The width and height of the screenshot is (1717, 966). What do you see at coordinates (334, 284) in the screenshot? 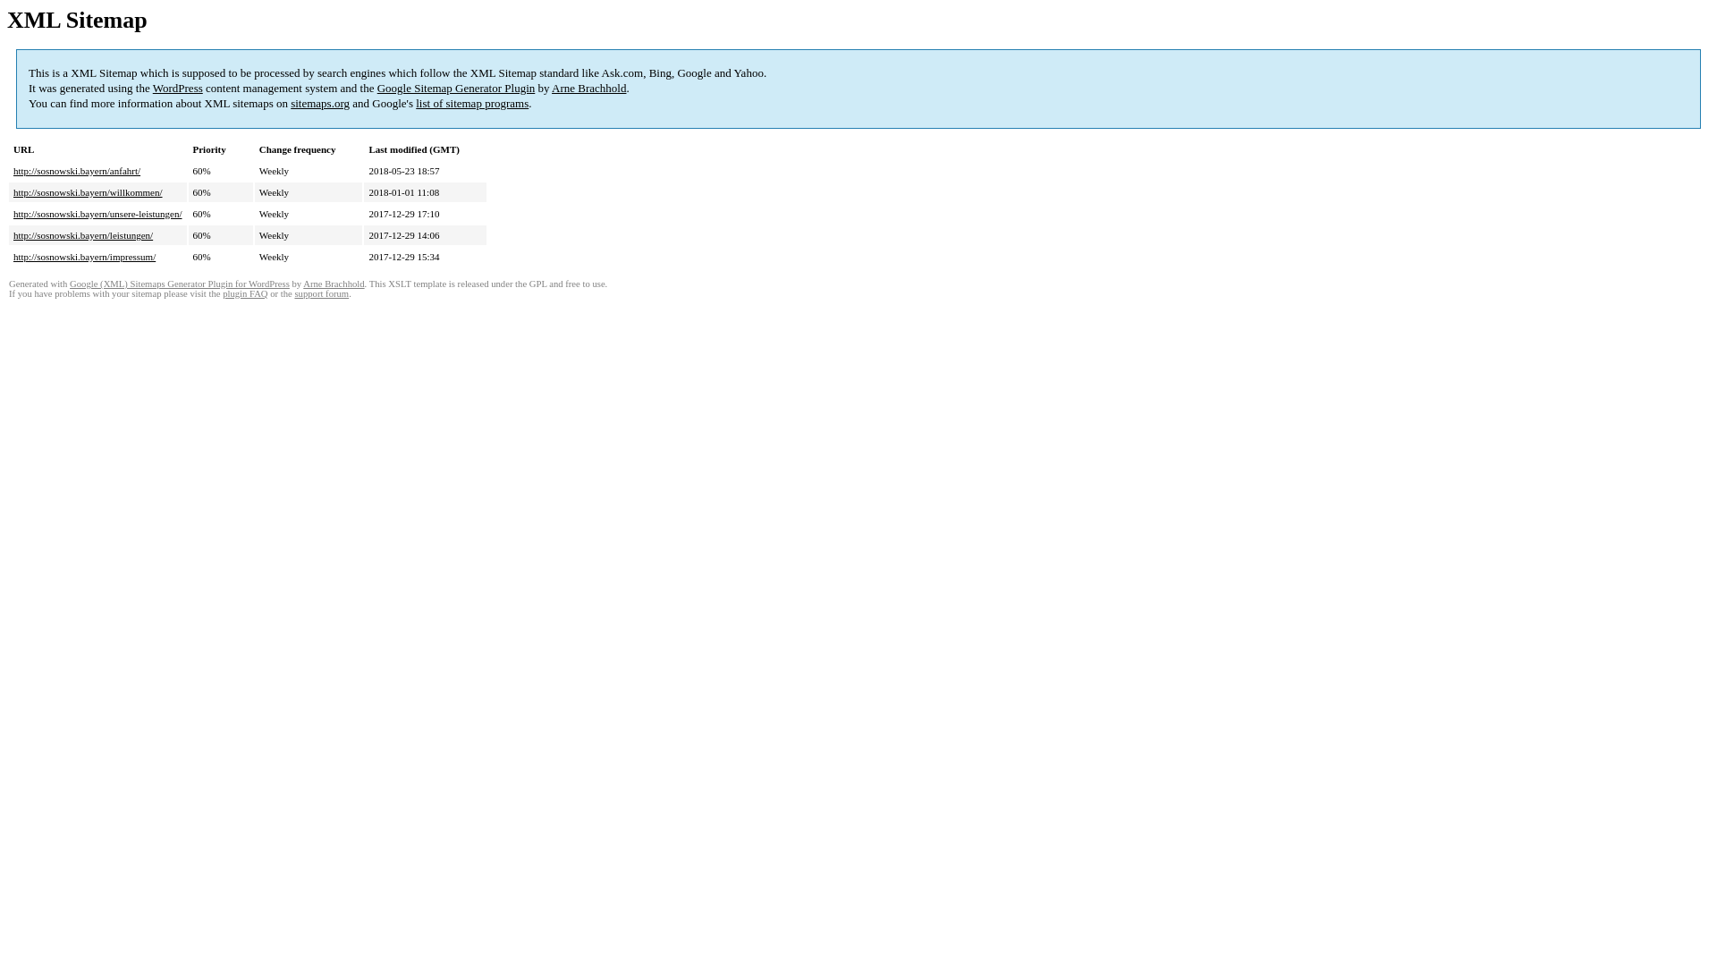
I see `Arne Brachhold` at bounding box center [334, 284].